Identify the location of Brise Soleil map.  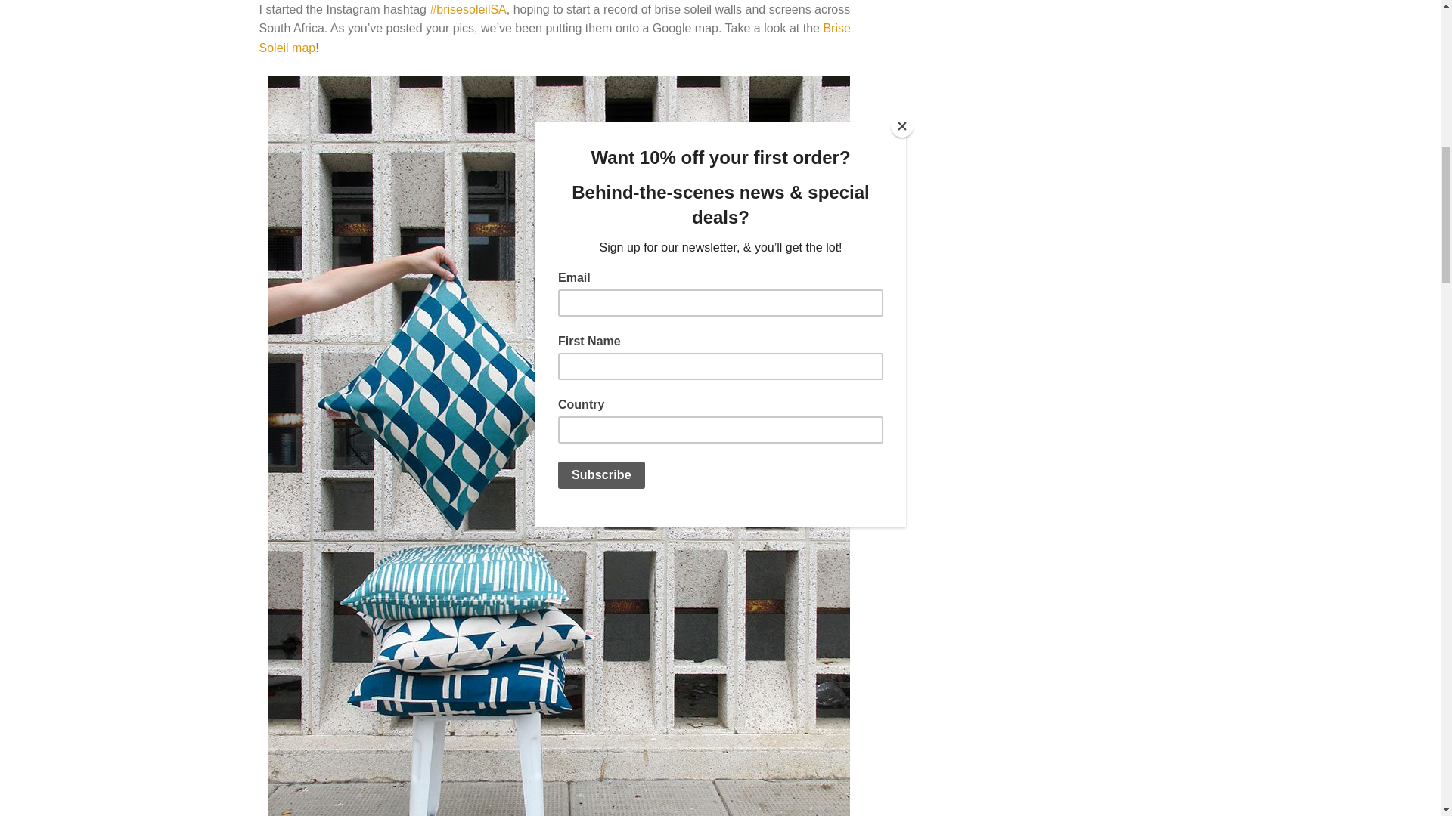
(554, 38).